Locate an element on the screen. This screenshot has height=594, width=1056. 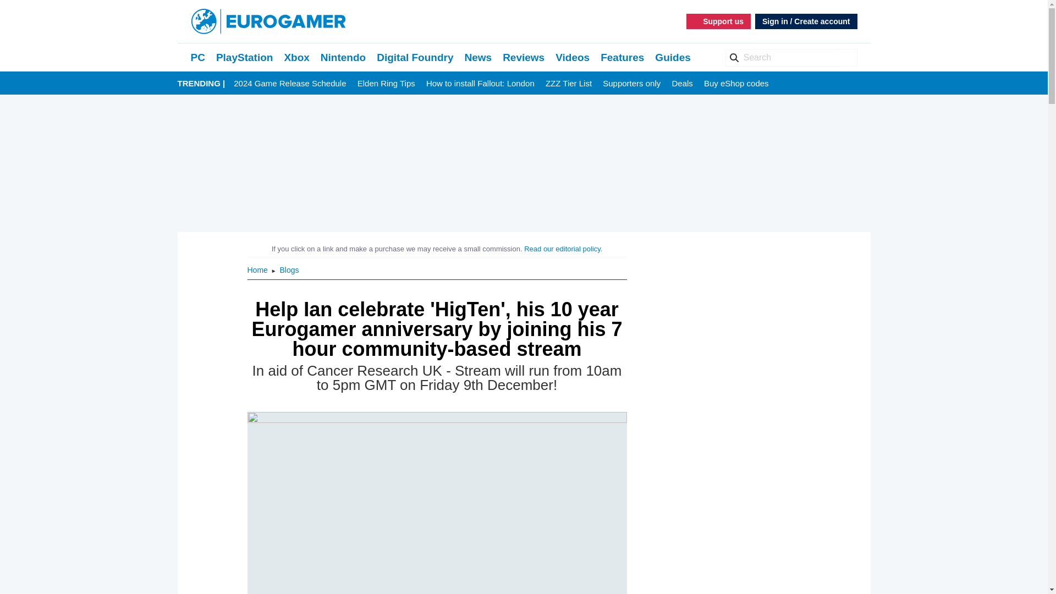
Support us is located at coordinates (718, 21).